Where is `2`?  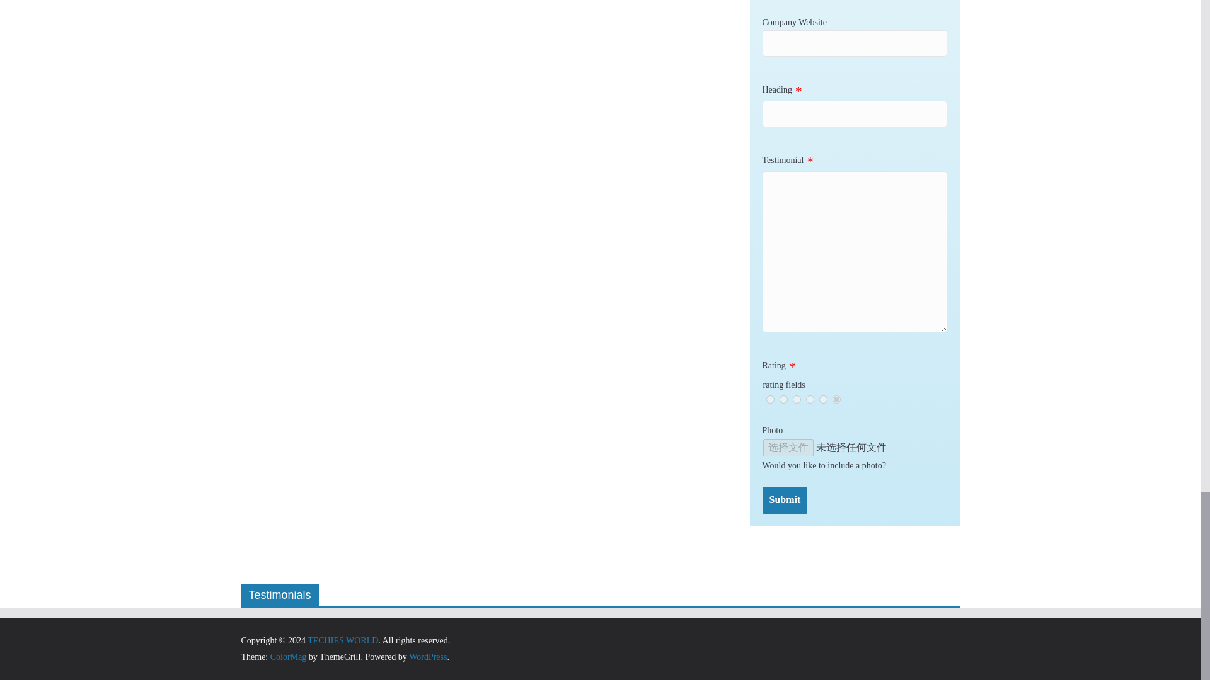
2 is located at coordinates (797, 399).